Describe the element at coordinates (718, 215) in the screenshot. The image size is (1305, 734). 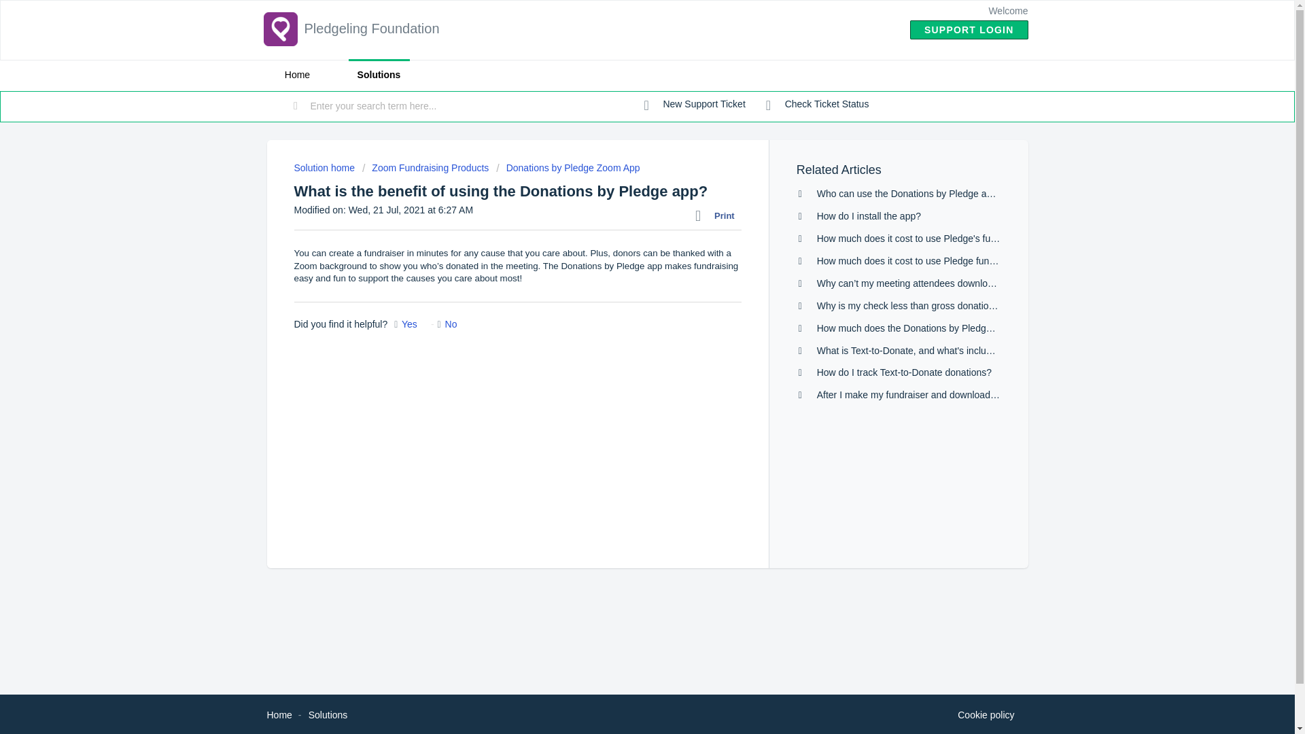
I see `Print` at that location.